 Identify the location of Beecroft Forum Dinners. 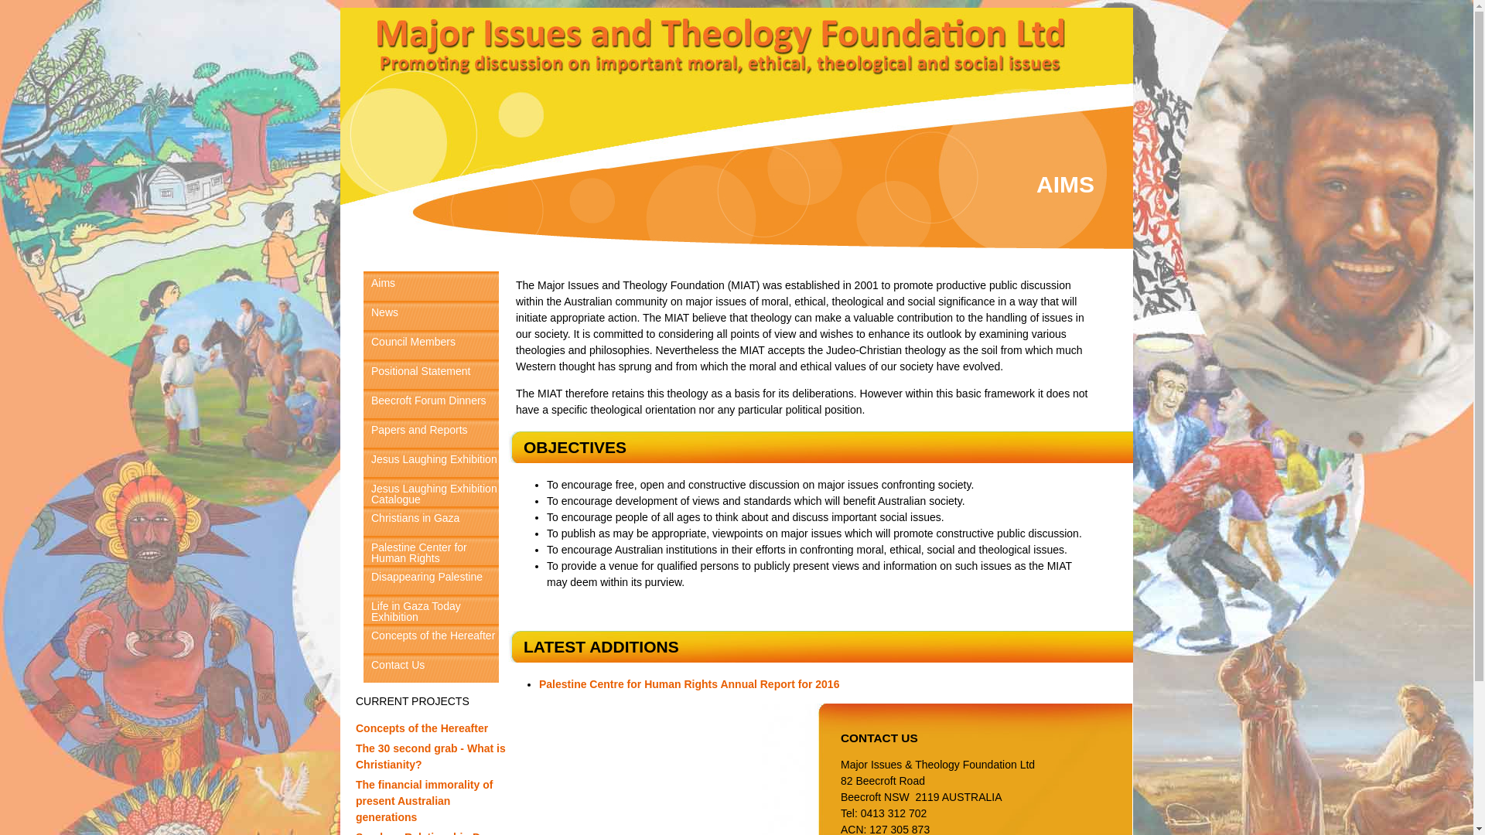
(432, 404).